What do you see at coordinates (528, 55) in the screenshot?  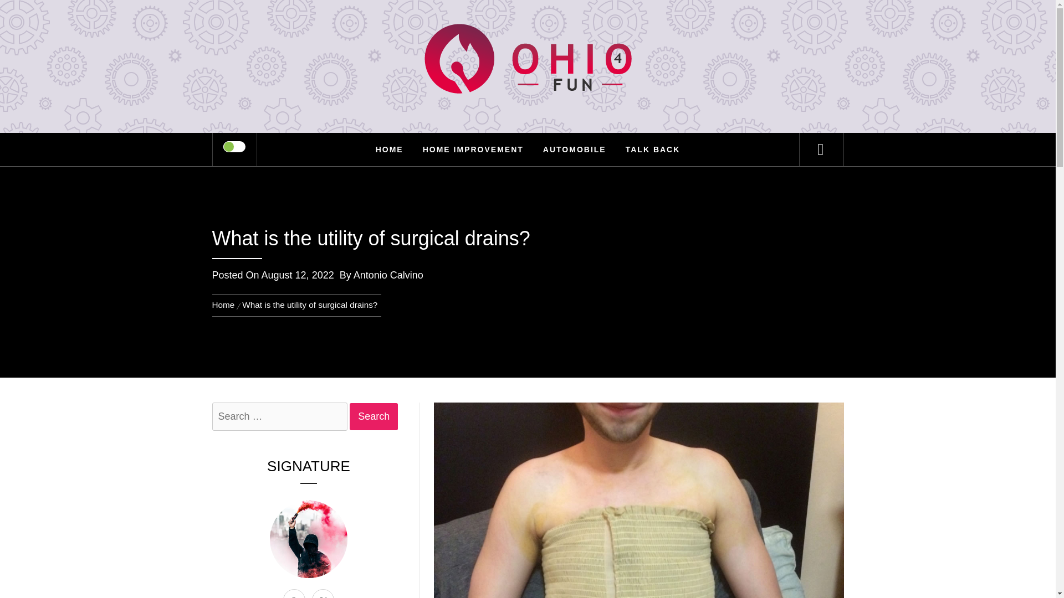 I see `OHIO 4 FUN` at bounding box center [528, 55].